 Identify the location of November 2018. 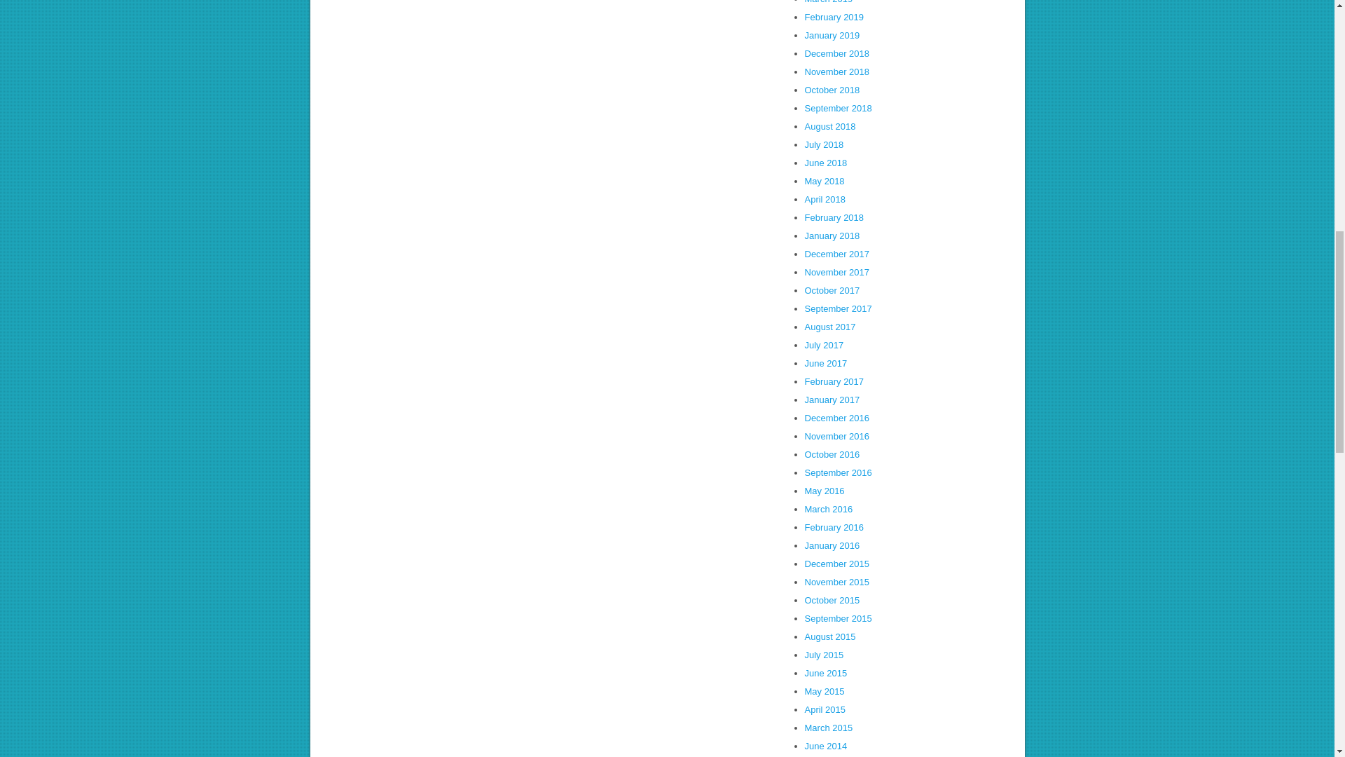
(836, 71).